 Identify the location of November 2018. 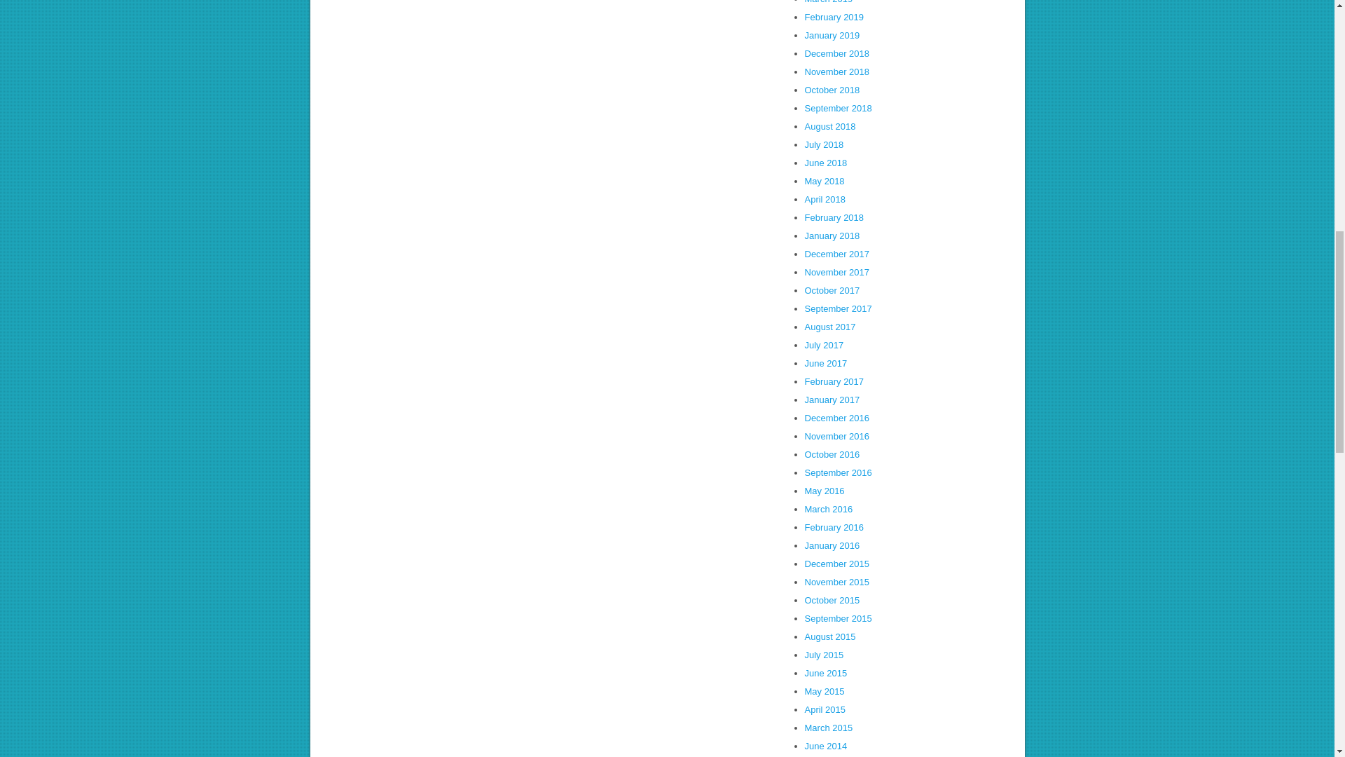
(836, 71).